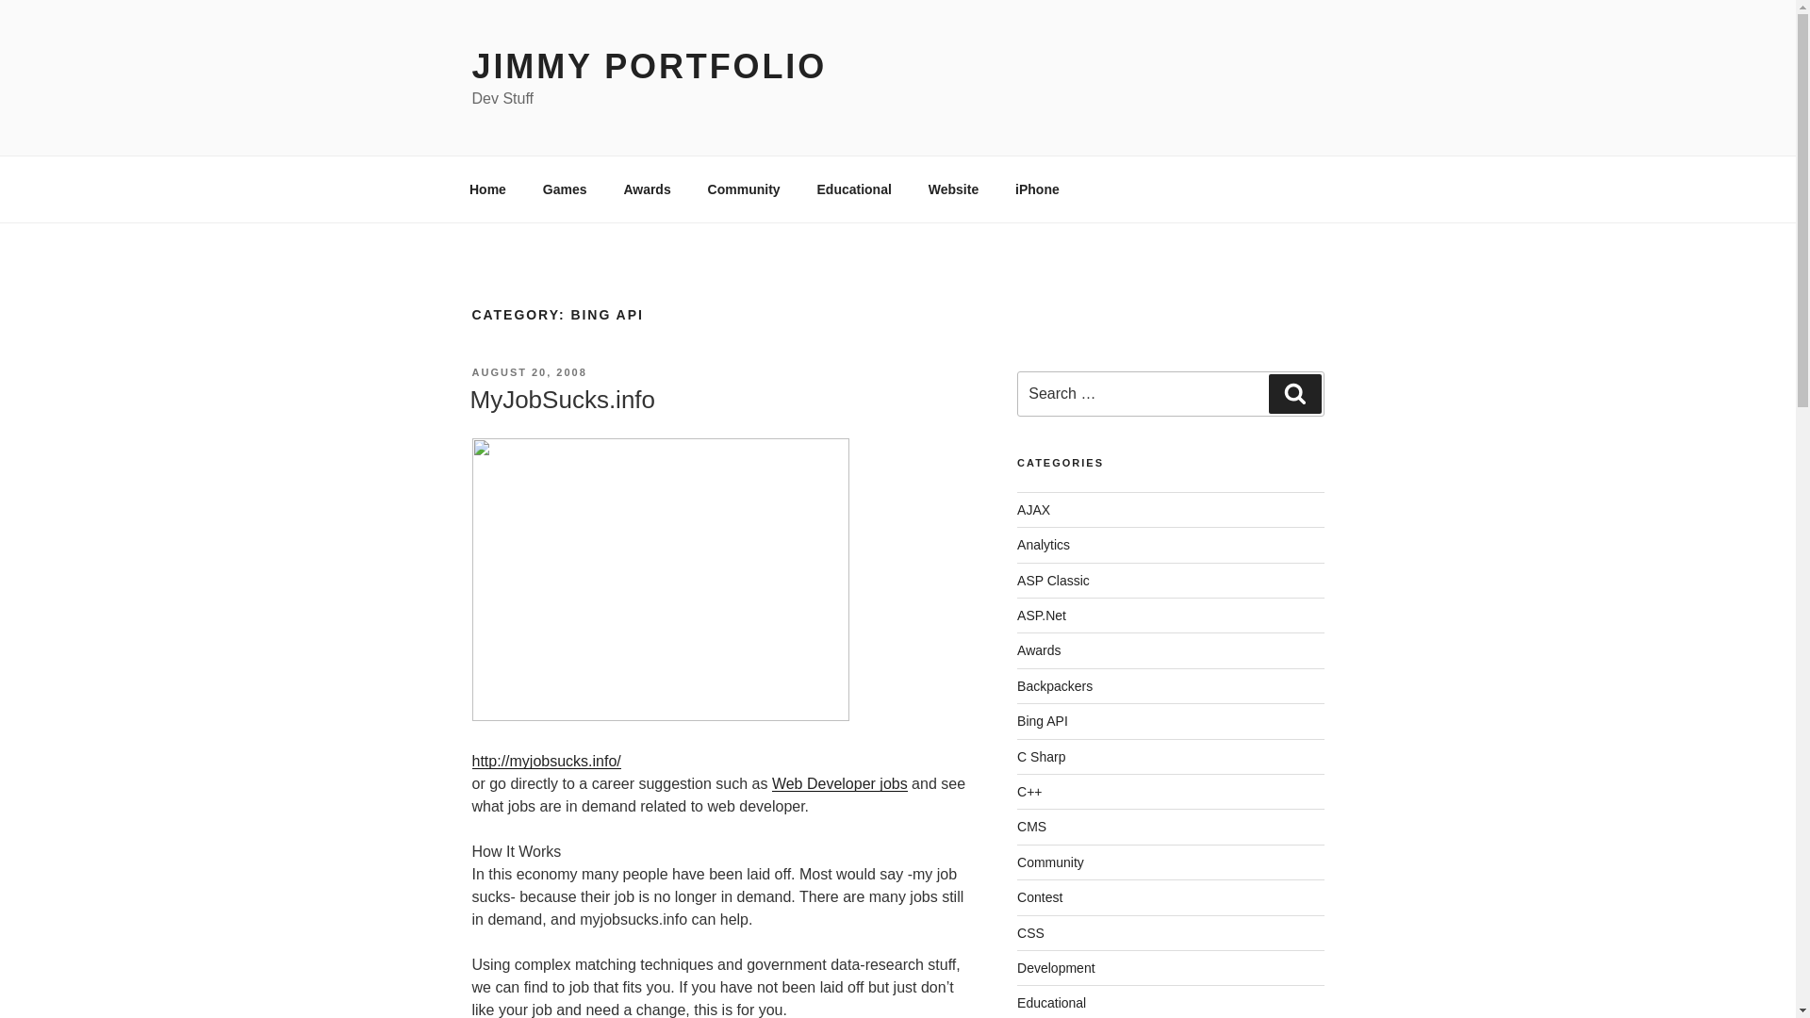  Describe the element at coordinates (1041, 756) in the screenshot. I see `C Sharp` at that location.